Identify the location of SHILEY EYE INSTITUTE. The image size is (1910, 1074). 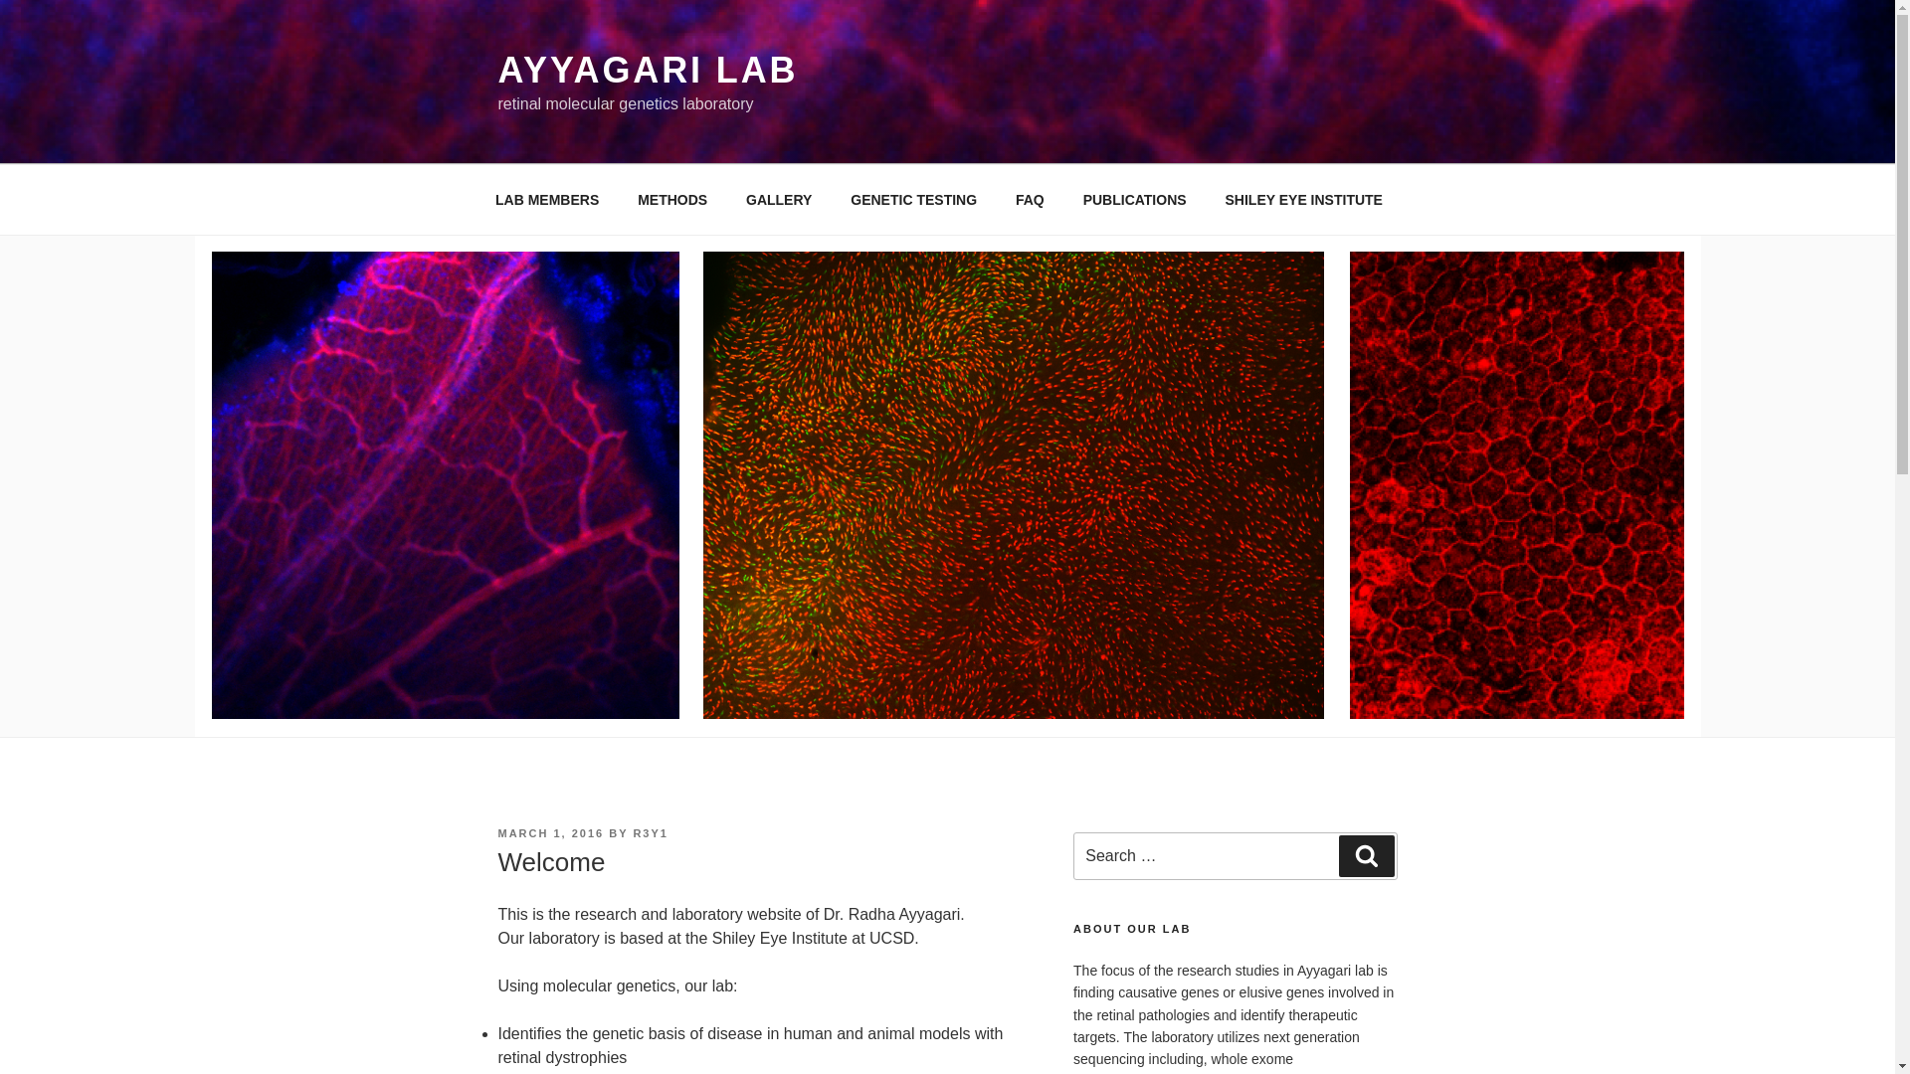
(1303, 199).